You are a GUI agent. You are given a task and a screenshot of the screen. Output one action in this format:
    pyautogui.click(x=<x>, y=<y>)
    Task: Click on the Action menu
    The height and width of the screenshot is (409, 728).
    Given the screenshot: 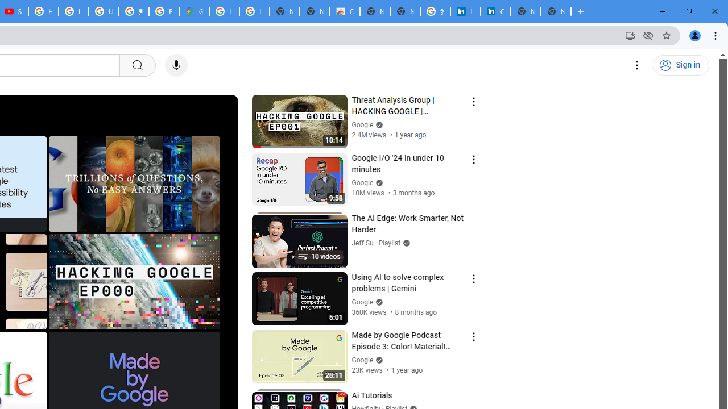 What is the action you would take?
    pyautogui.click(x=473, y=336)
    